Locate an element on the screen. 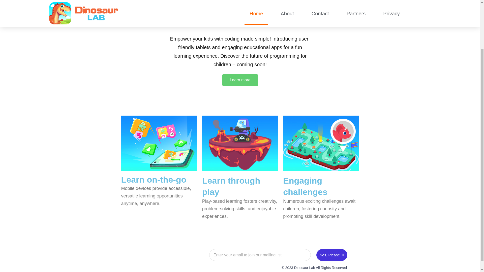 The width and height of the screenshot is (484, 272). Engaging challenges is located at coordinates (305, 186).